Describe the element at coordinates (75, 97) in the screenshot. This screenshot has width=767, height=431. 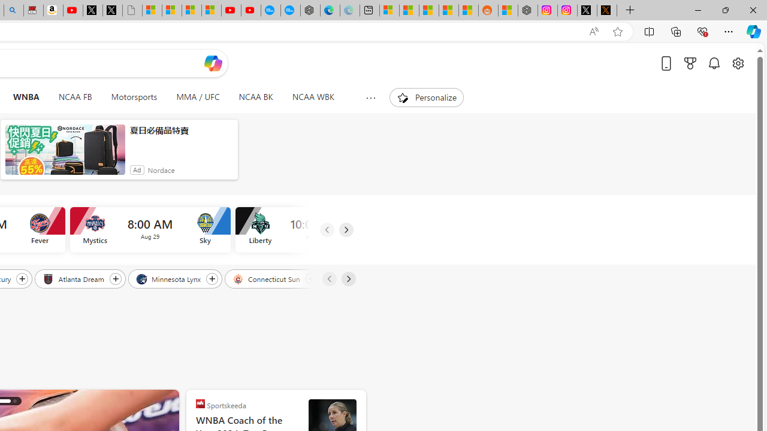
I see `NCAA FB` at that location.